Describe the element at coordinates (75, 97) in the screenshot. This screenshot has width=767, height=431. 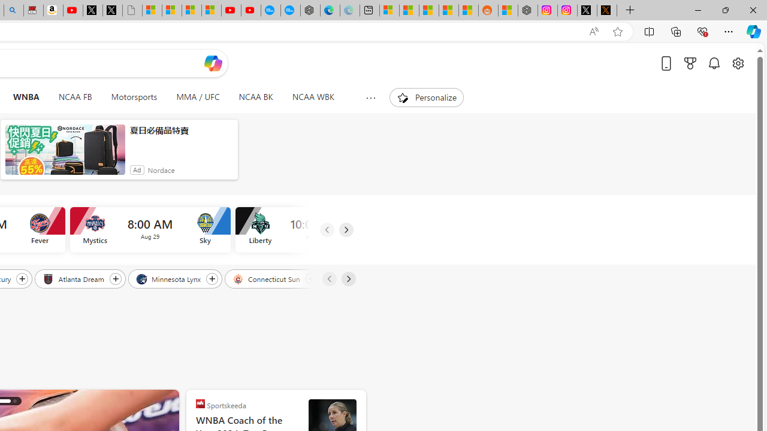
I see `NCAA FB` at that location.